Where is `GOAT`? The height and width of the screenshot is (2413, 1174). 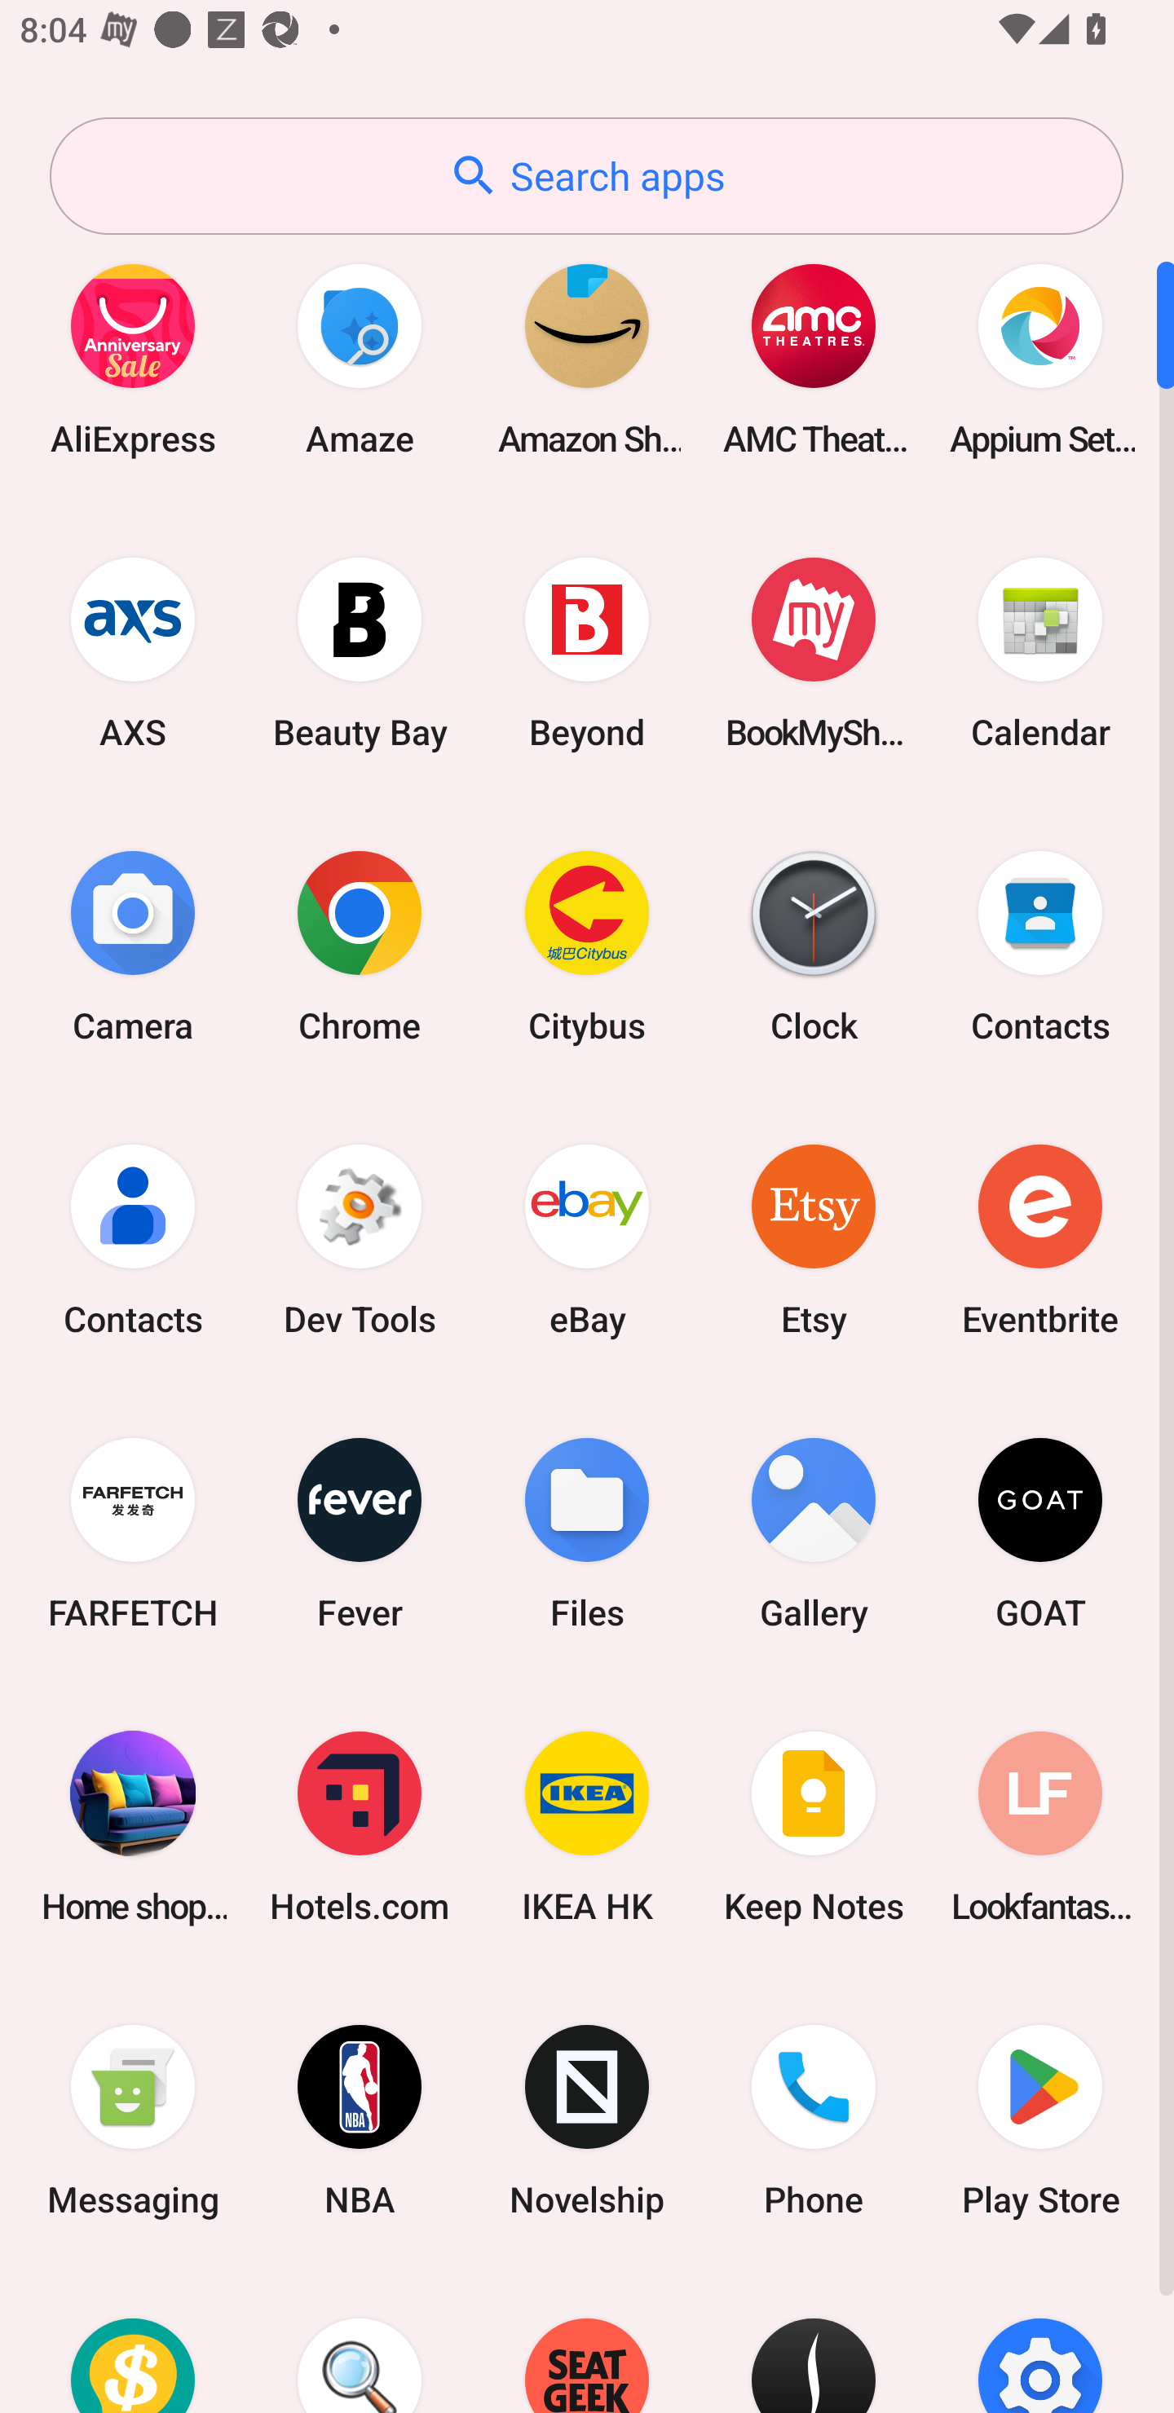 GOAT is located at coordinates (1040, 1533).